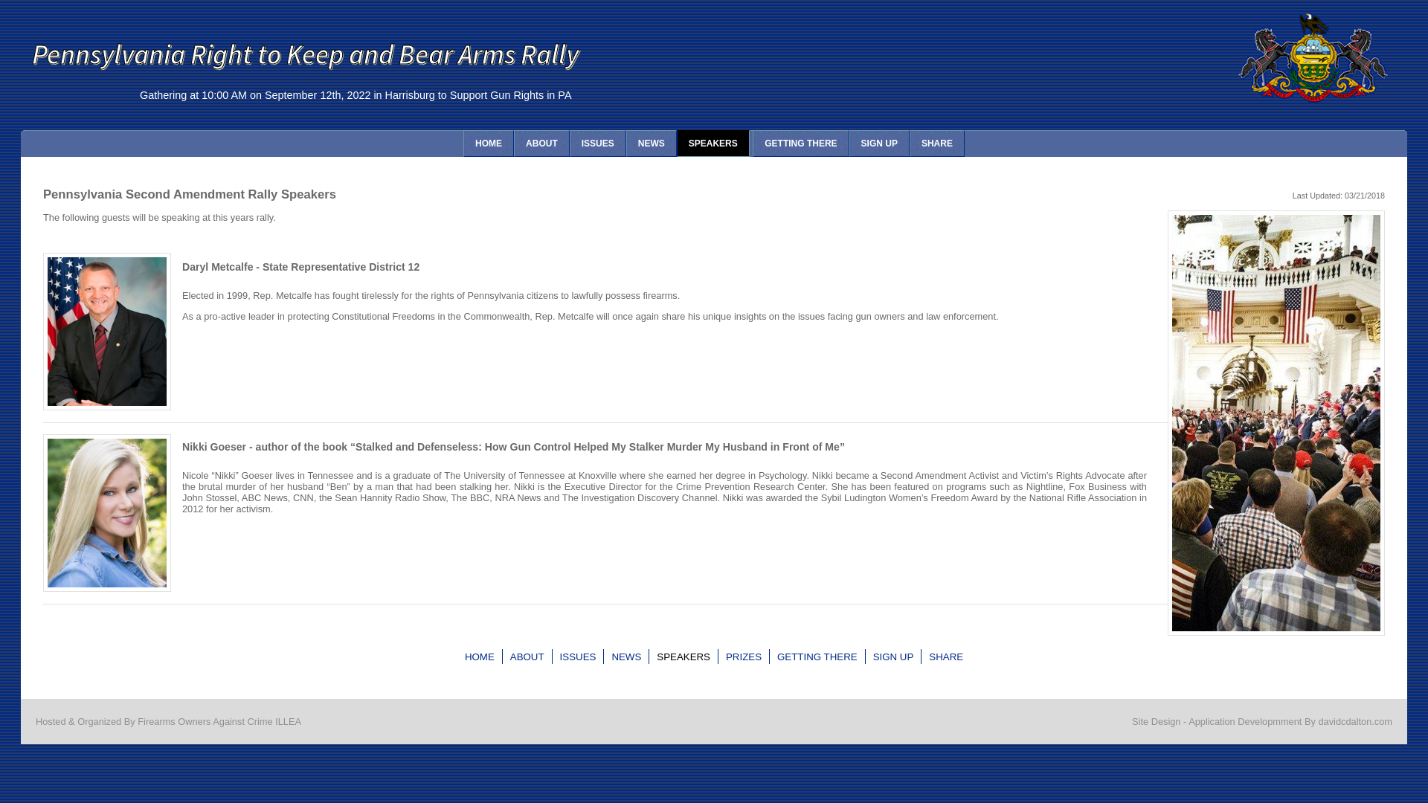  Describe the element at coordinates (579, 657) in the screenshot. I see `ISSUES` at that location.